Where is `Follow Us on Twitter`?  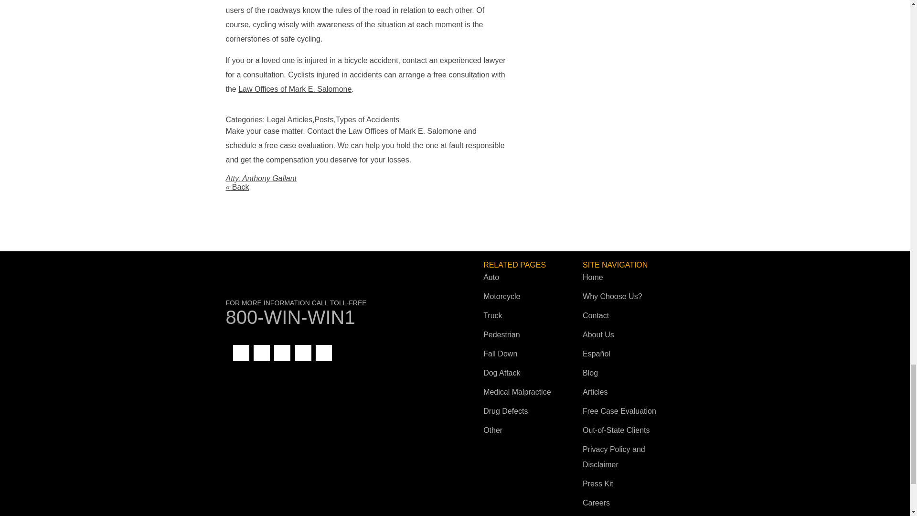 Follow Us on Twitter is located at coordinates (303, 353).